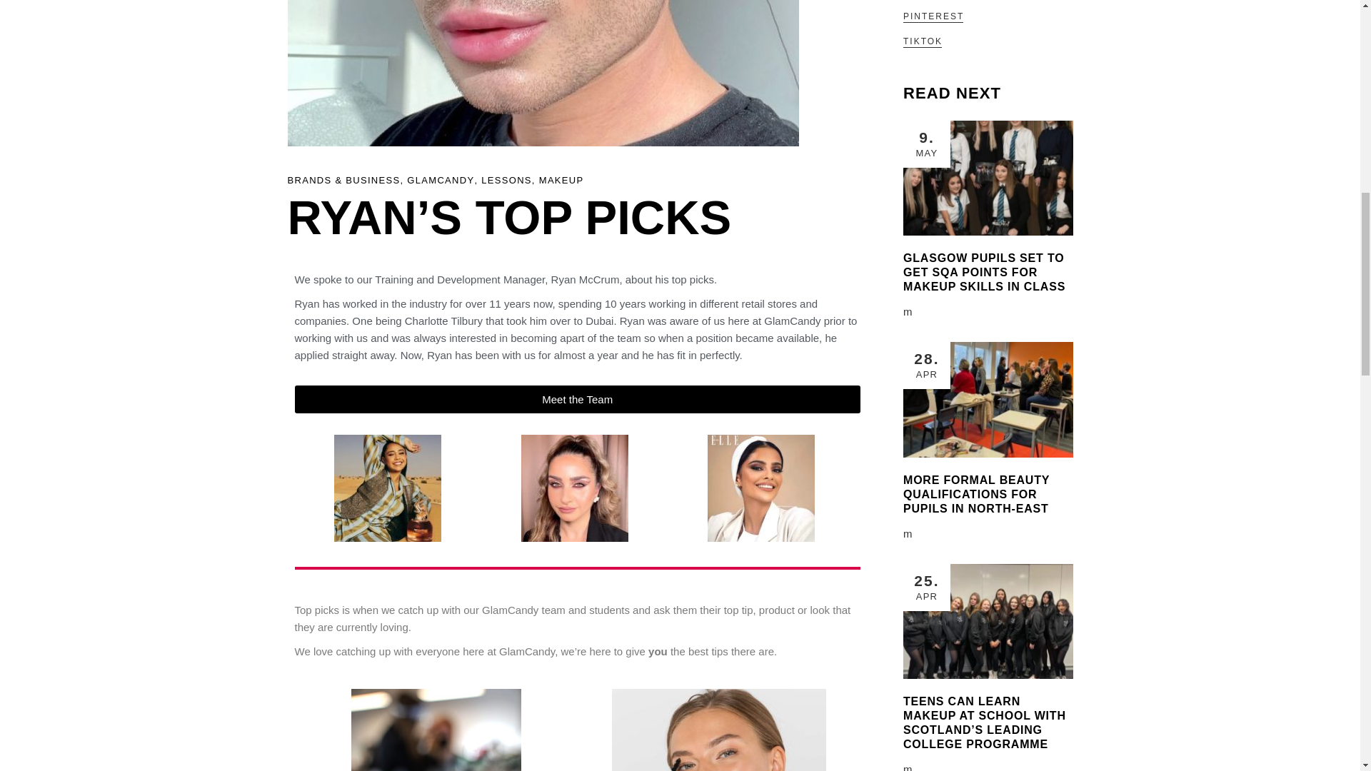 Image resolution: width=1371 pixels, height=771 pixels. I want to click on Ryan's Top Picks GlamCandy, so click(718, 730).